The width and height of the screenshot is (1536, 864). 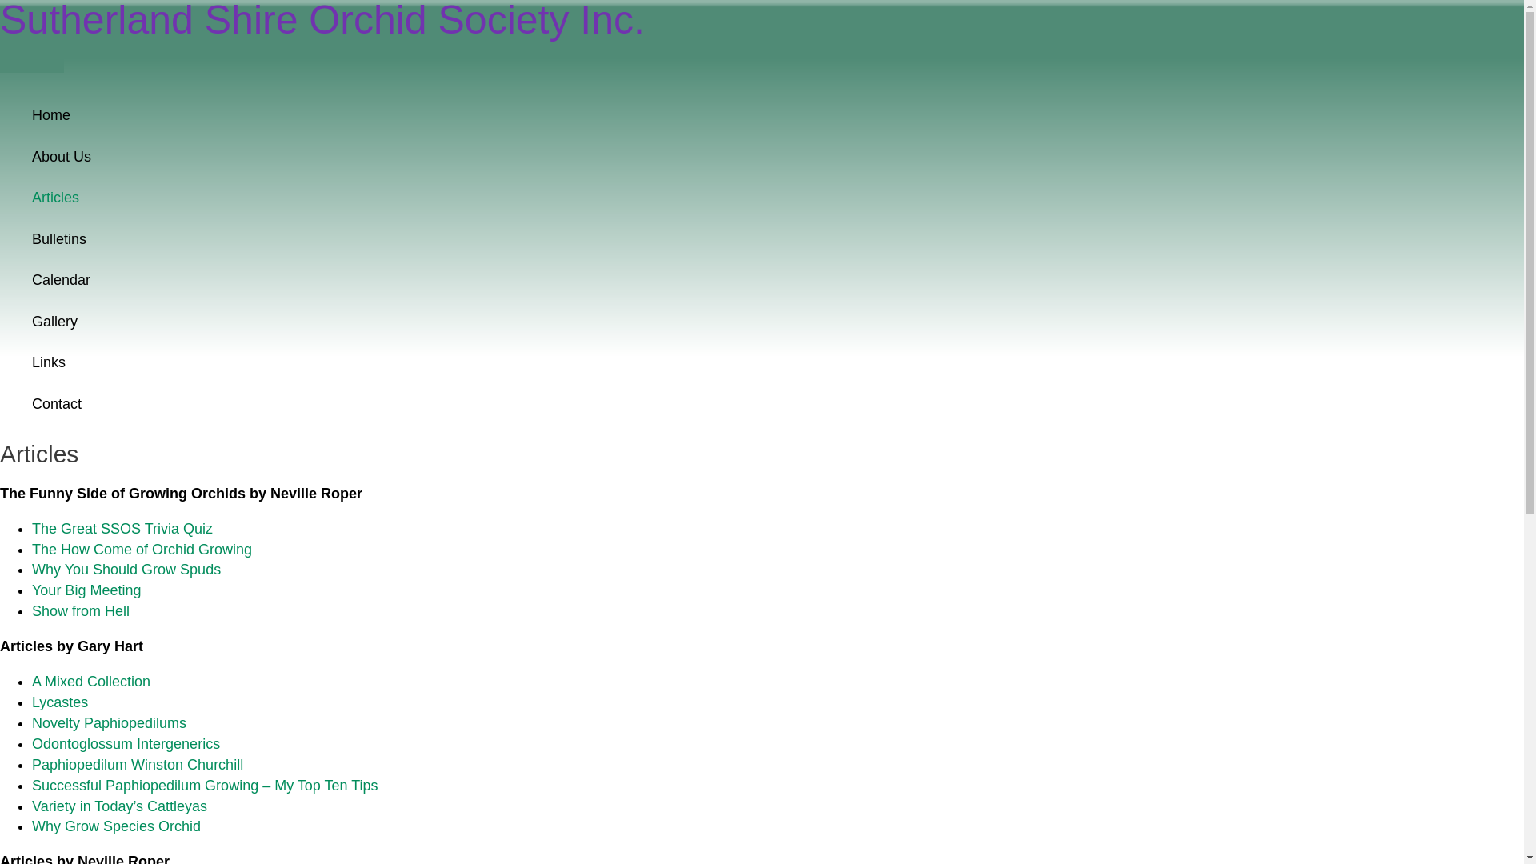 I want to click on The How Come of Orchid Growing, so click(x=142, y=550).